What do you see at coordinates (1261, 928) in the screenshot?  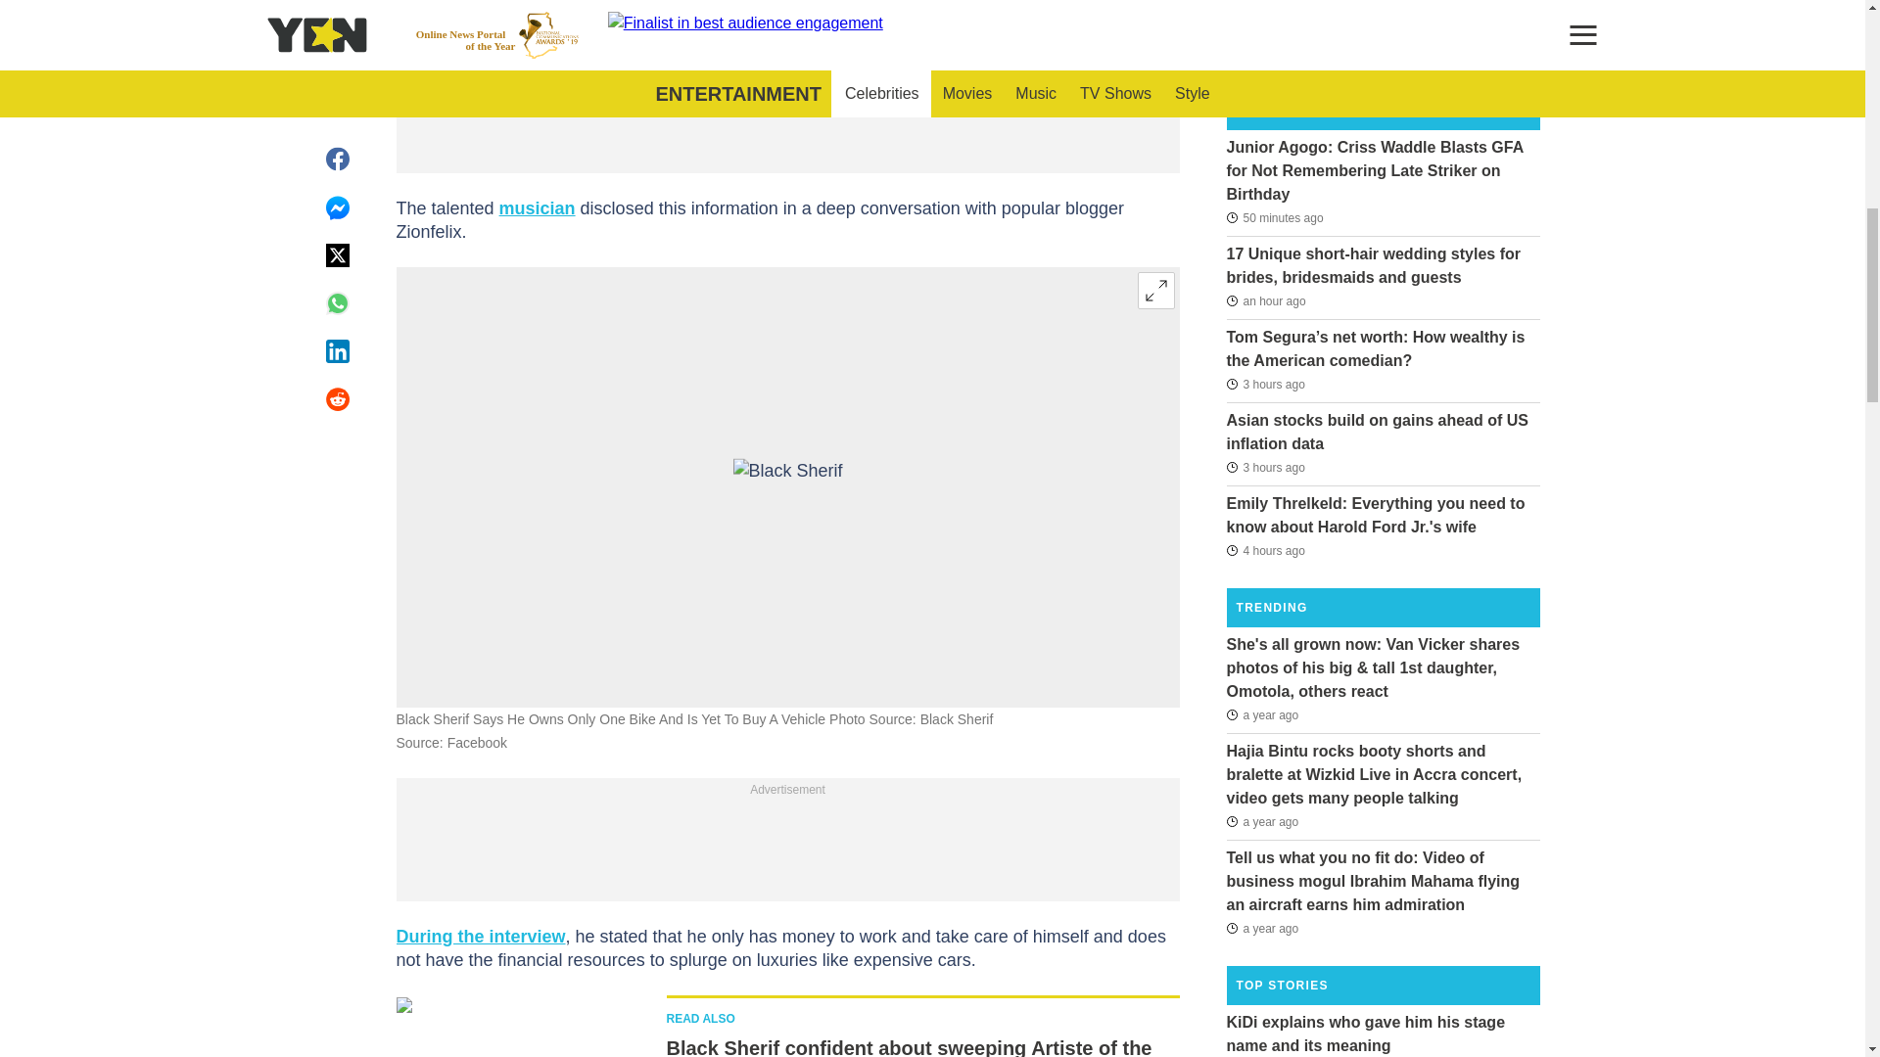 I see `2022-11-06T18:11:27Z` at bounding box center [1261, 928].